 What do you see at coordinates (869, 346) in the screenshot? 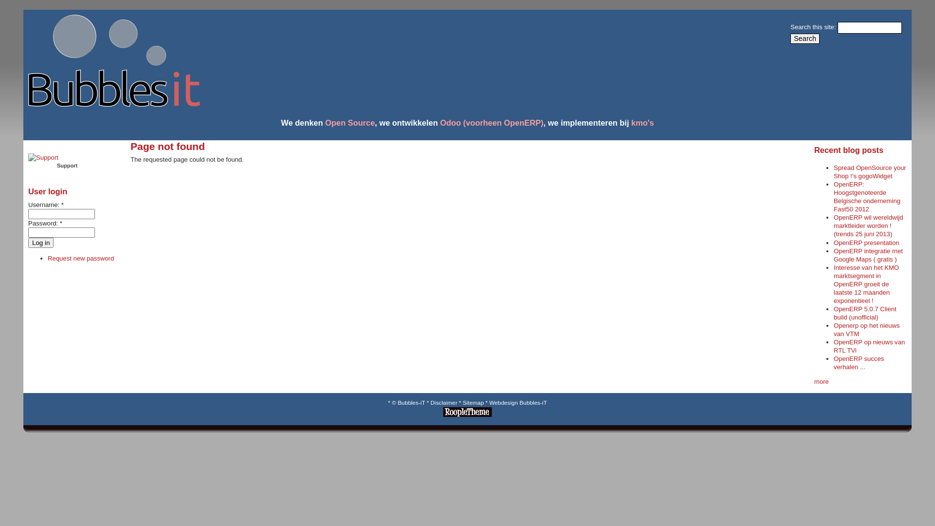
I see `OpenERP op nieuws van RTL TVi` at bounding box center [869, 346].